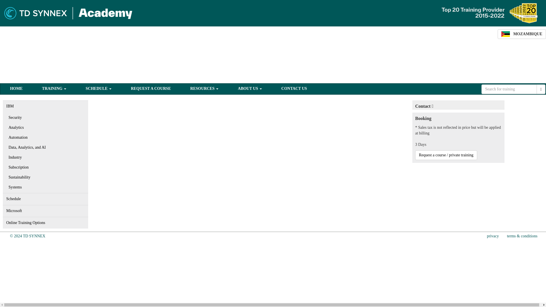 This screenshot has width=546, height=307. Describe the element at coordinates (45, 106) in the screenshot. I see `IBM` at that location.